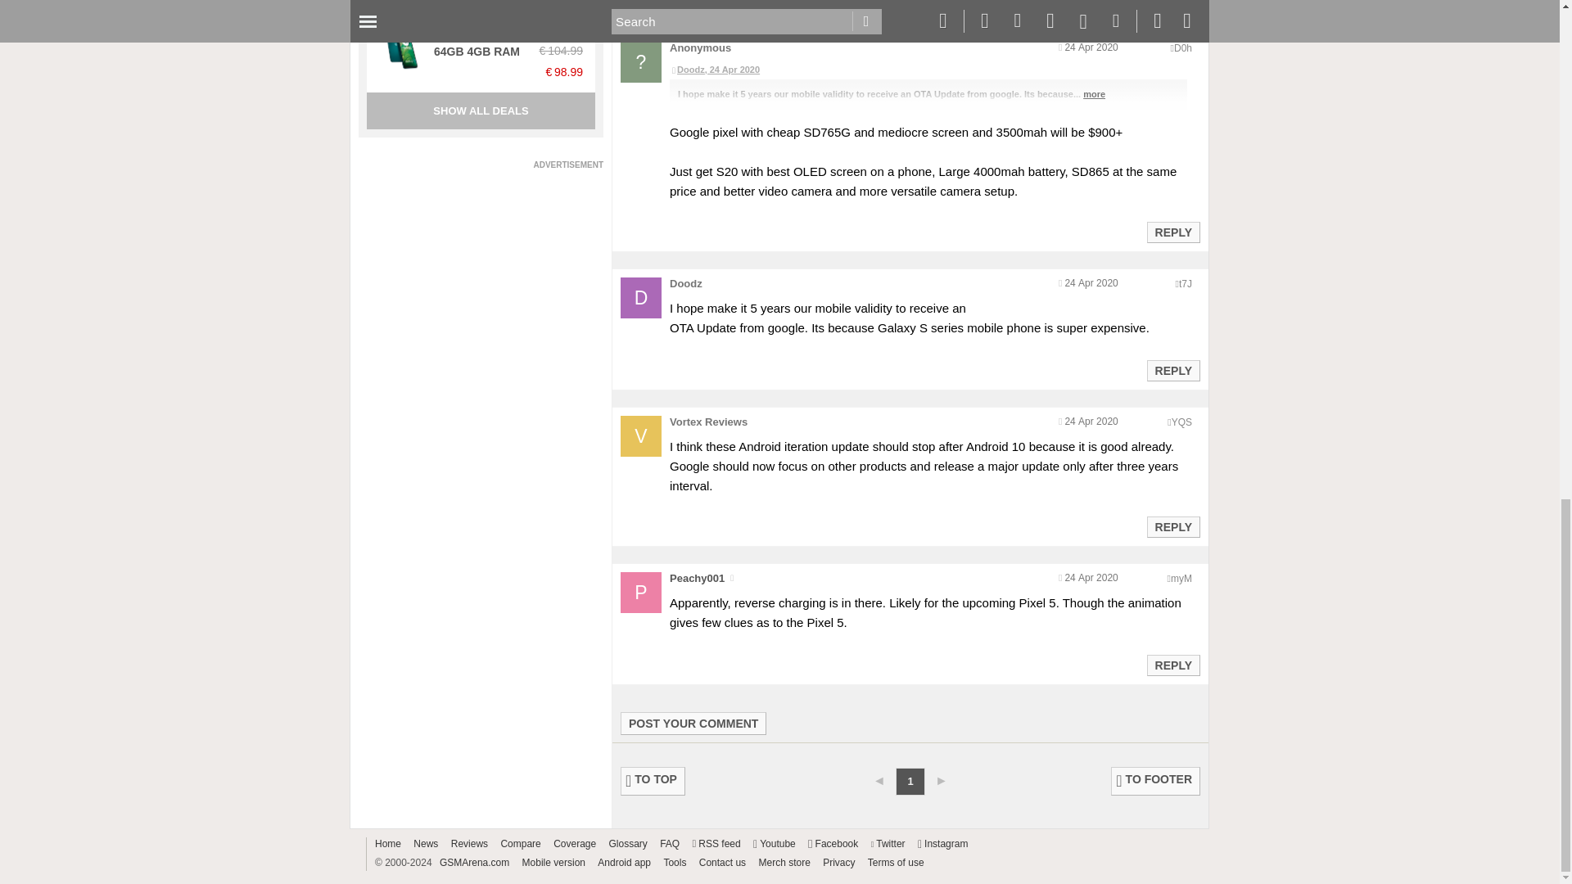  Describe the element at coordinates (1172, 232) in the screenshot. I see `Reply to this post` at that location.